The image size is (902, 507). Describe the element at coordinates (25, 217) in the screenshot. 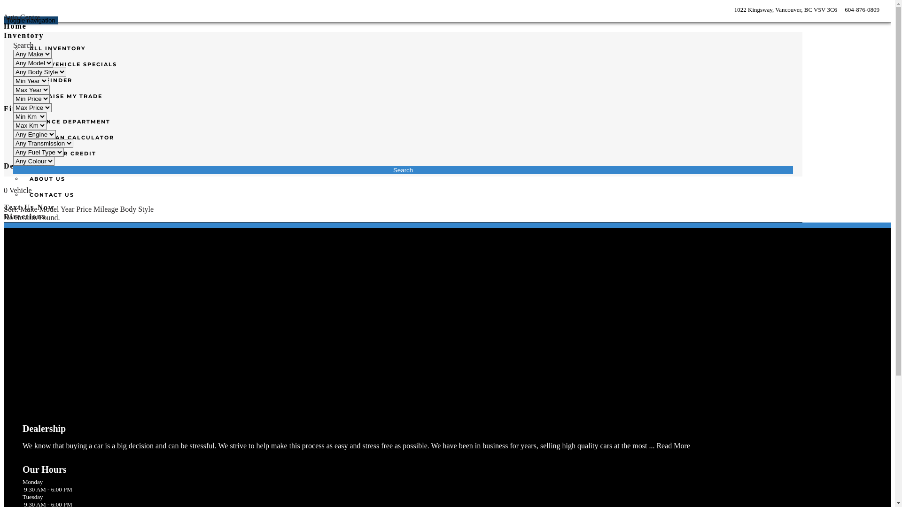

I see `Directions` at that location.